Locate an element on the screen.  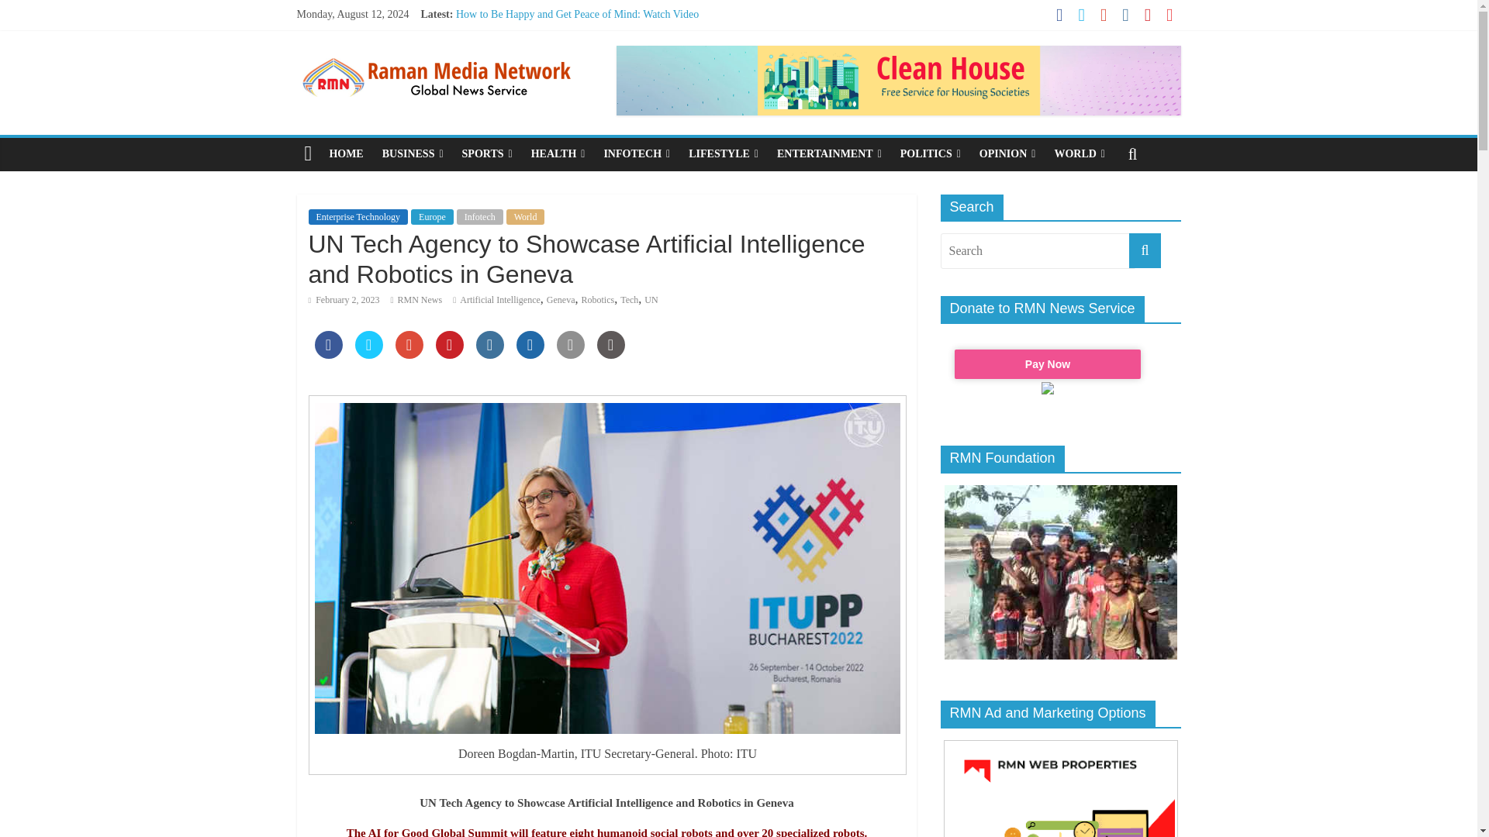
RMN News is located at coordinates (420, 300).